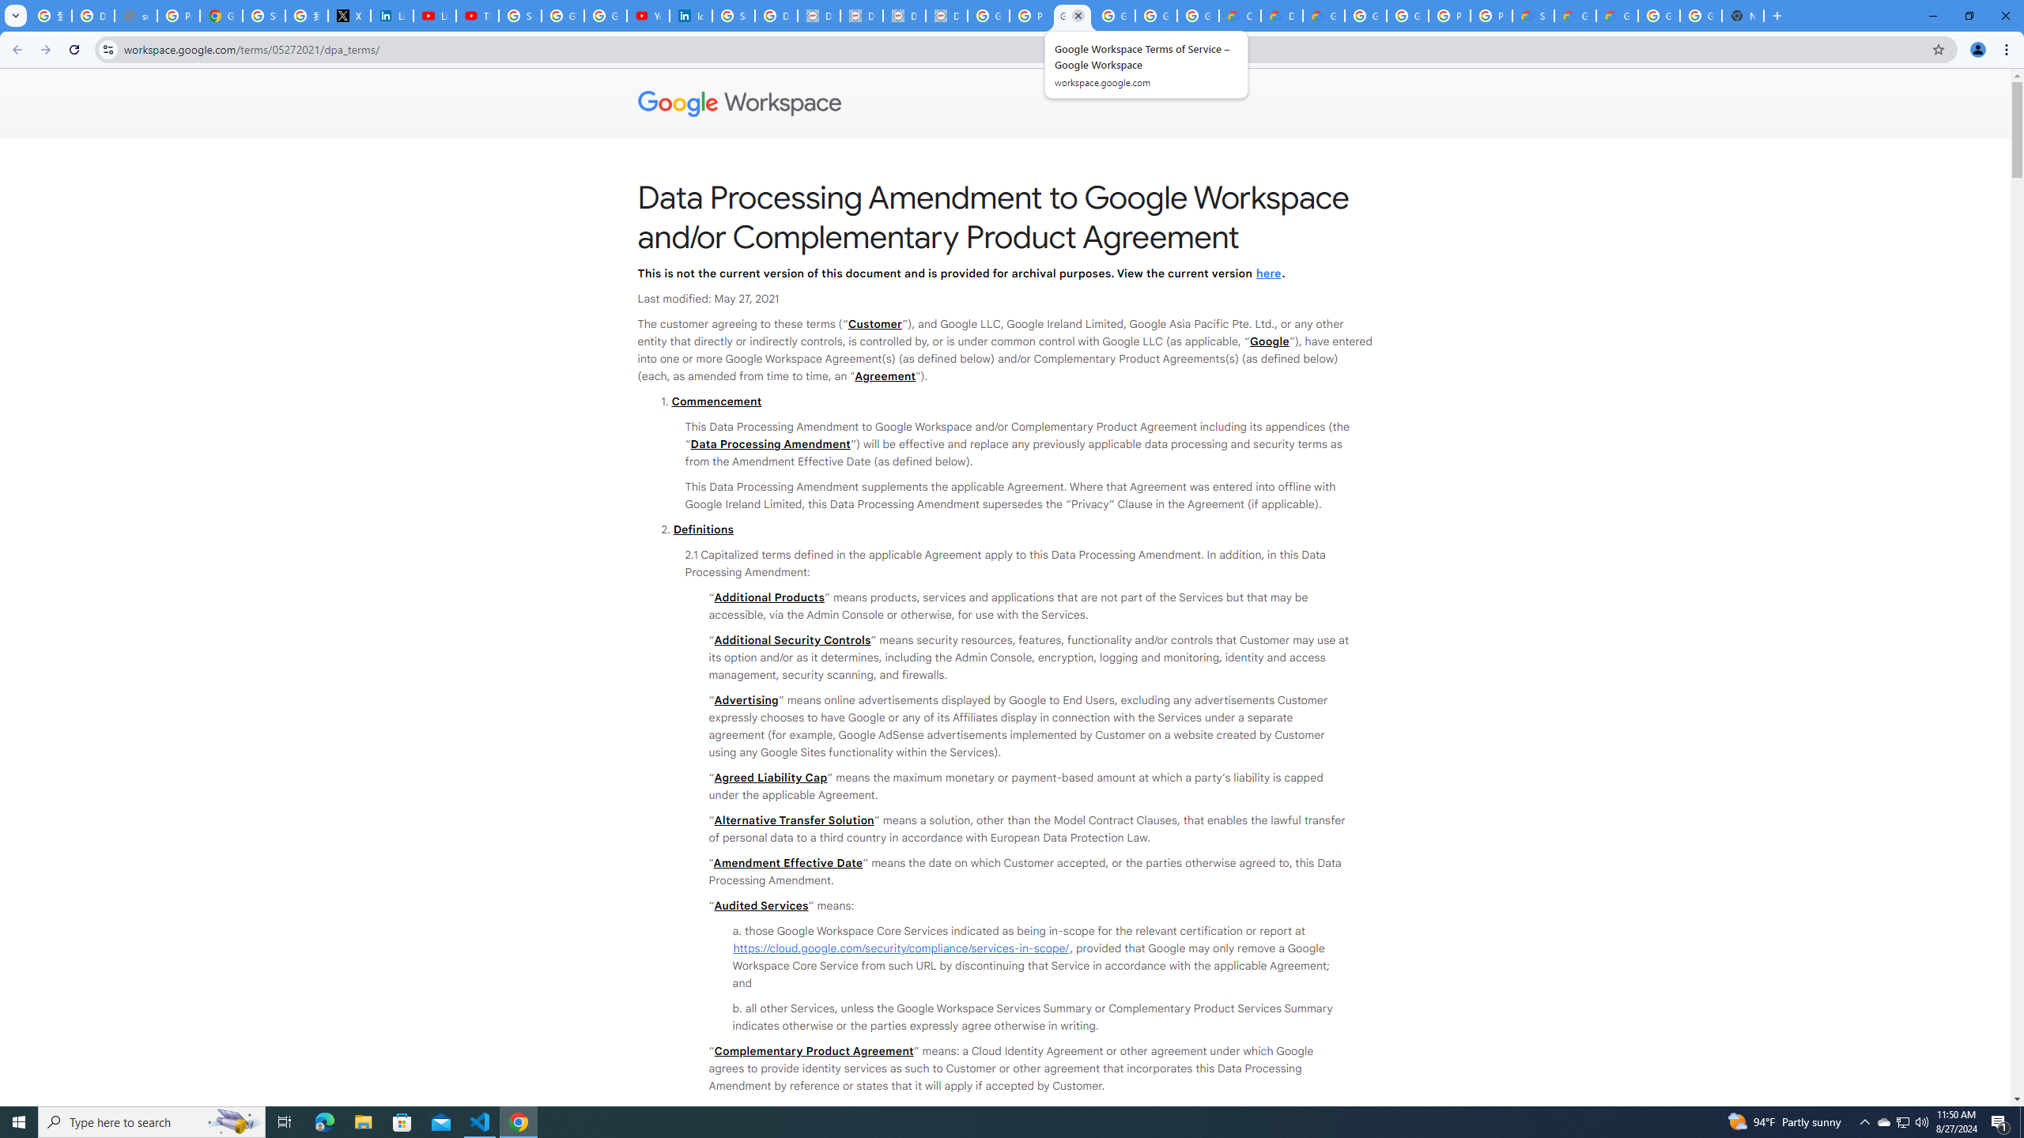 The image size is (2024, 1138). Describe the element at coordinates (264, 16) in the screenshot. I see `Sign in - Google Accounts` at that location.